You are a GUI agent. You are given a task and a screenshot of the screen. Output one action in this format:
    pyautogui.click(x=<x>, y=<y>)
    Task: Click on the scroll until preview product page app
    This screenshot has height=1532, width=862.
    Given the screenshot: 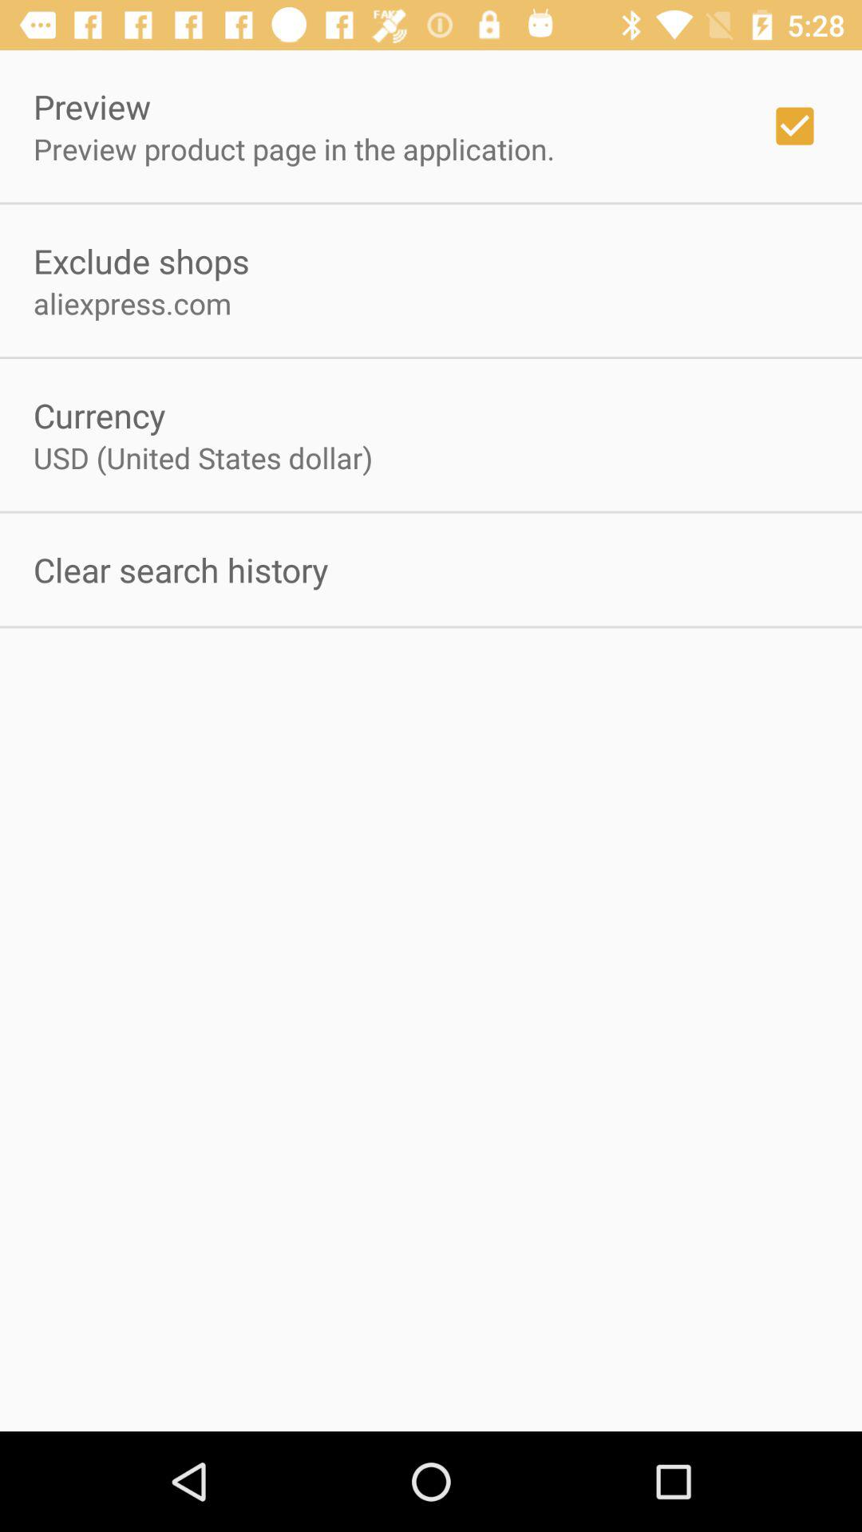 What is the action you would take?
    pyautogui.click(x=294, y=148)
    